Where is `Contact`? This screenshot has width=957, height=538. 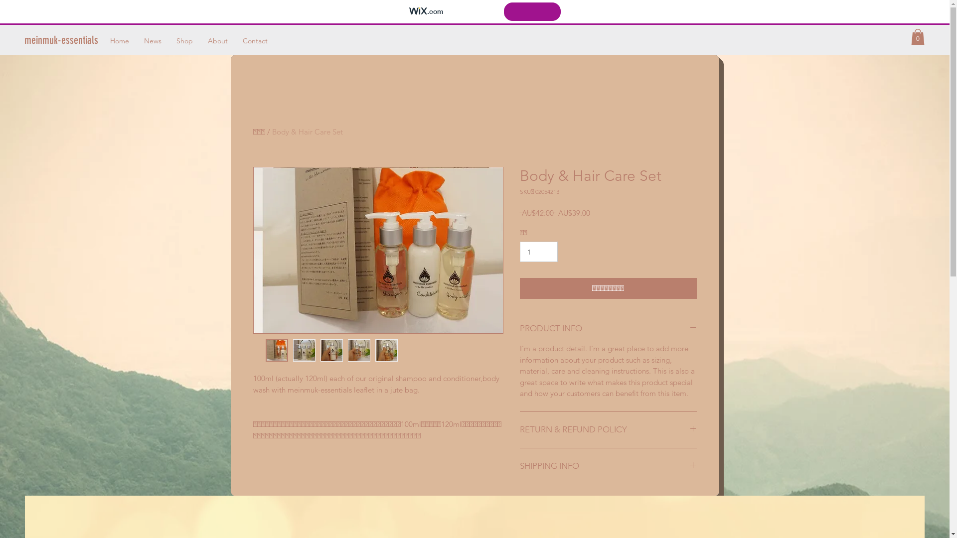
Contact is located at coordinates (255, 41).